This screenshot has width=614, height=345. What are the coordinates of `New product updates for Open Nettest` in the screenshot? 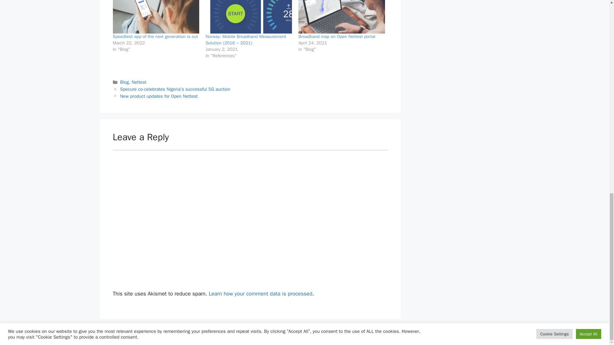 It's located at (159, 96).